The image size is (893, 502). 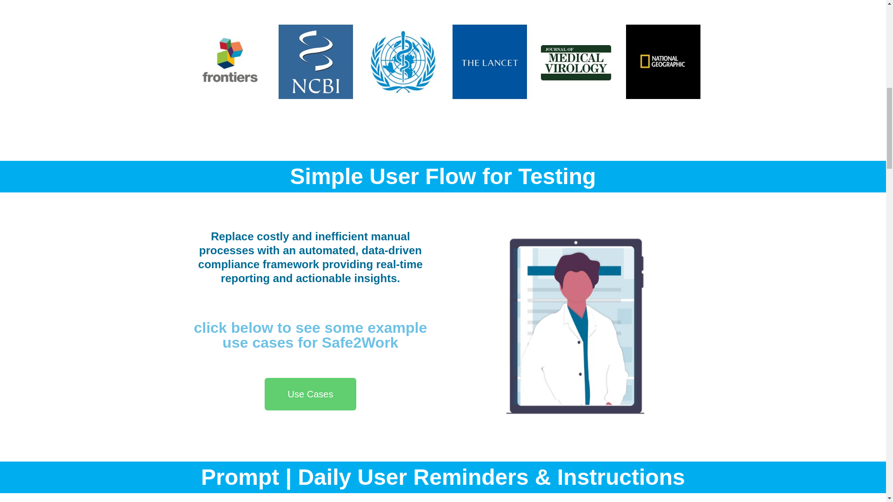 I want to click on Use Cases, so click(x=310, y=394).